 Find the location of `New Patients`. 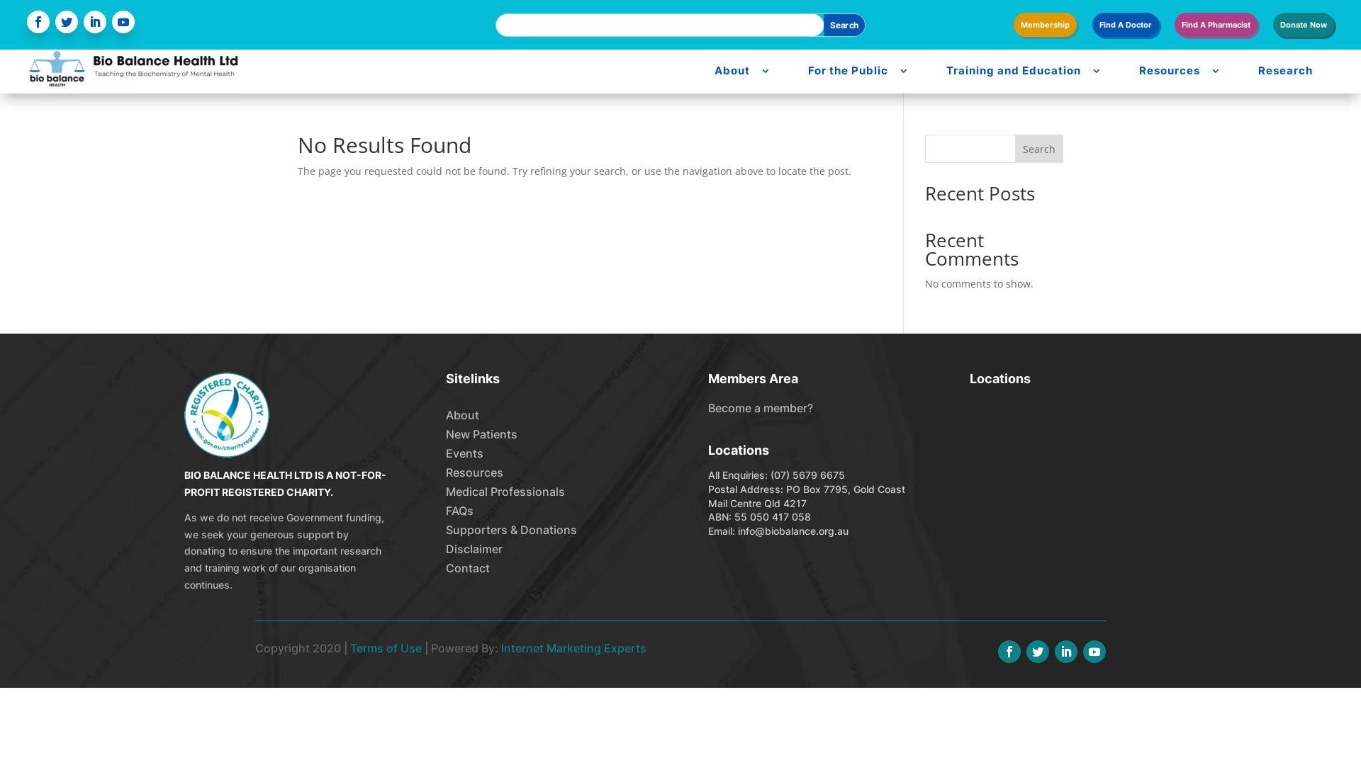

New Patients is located at coordinates (482, 434).